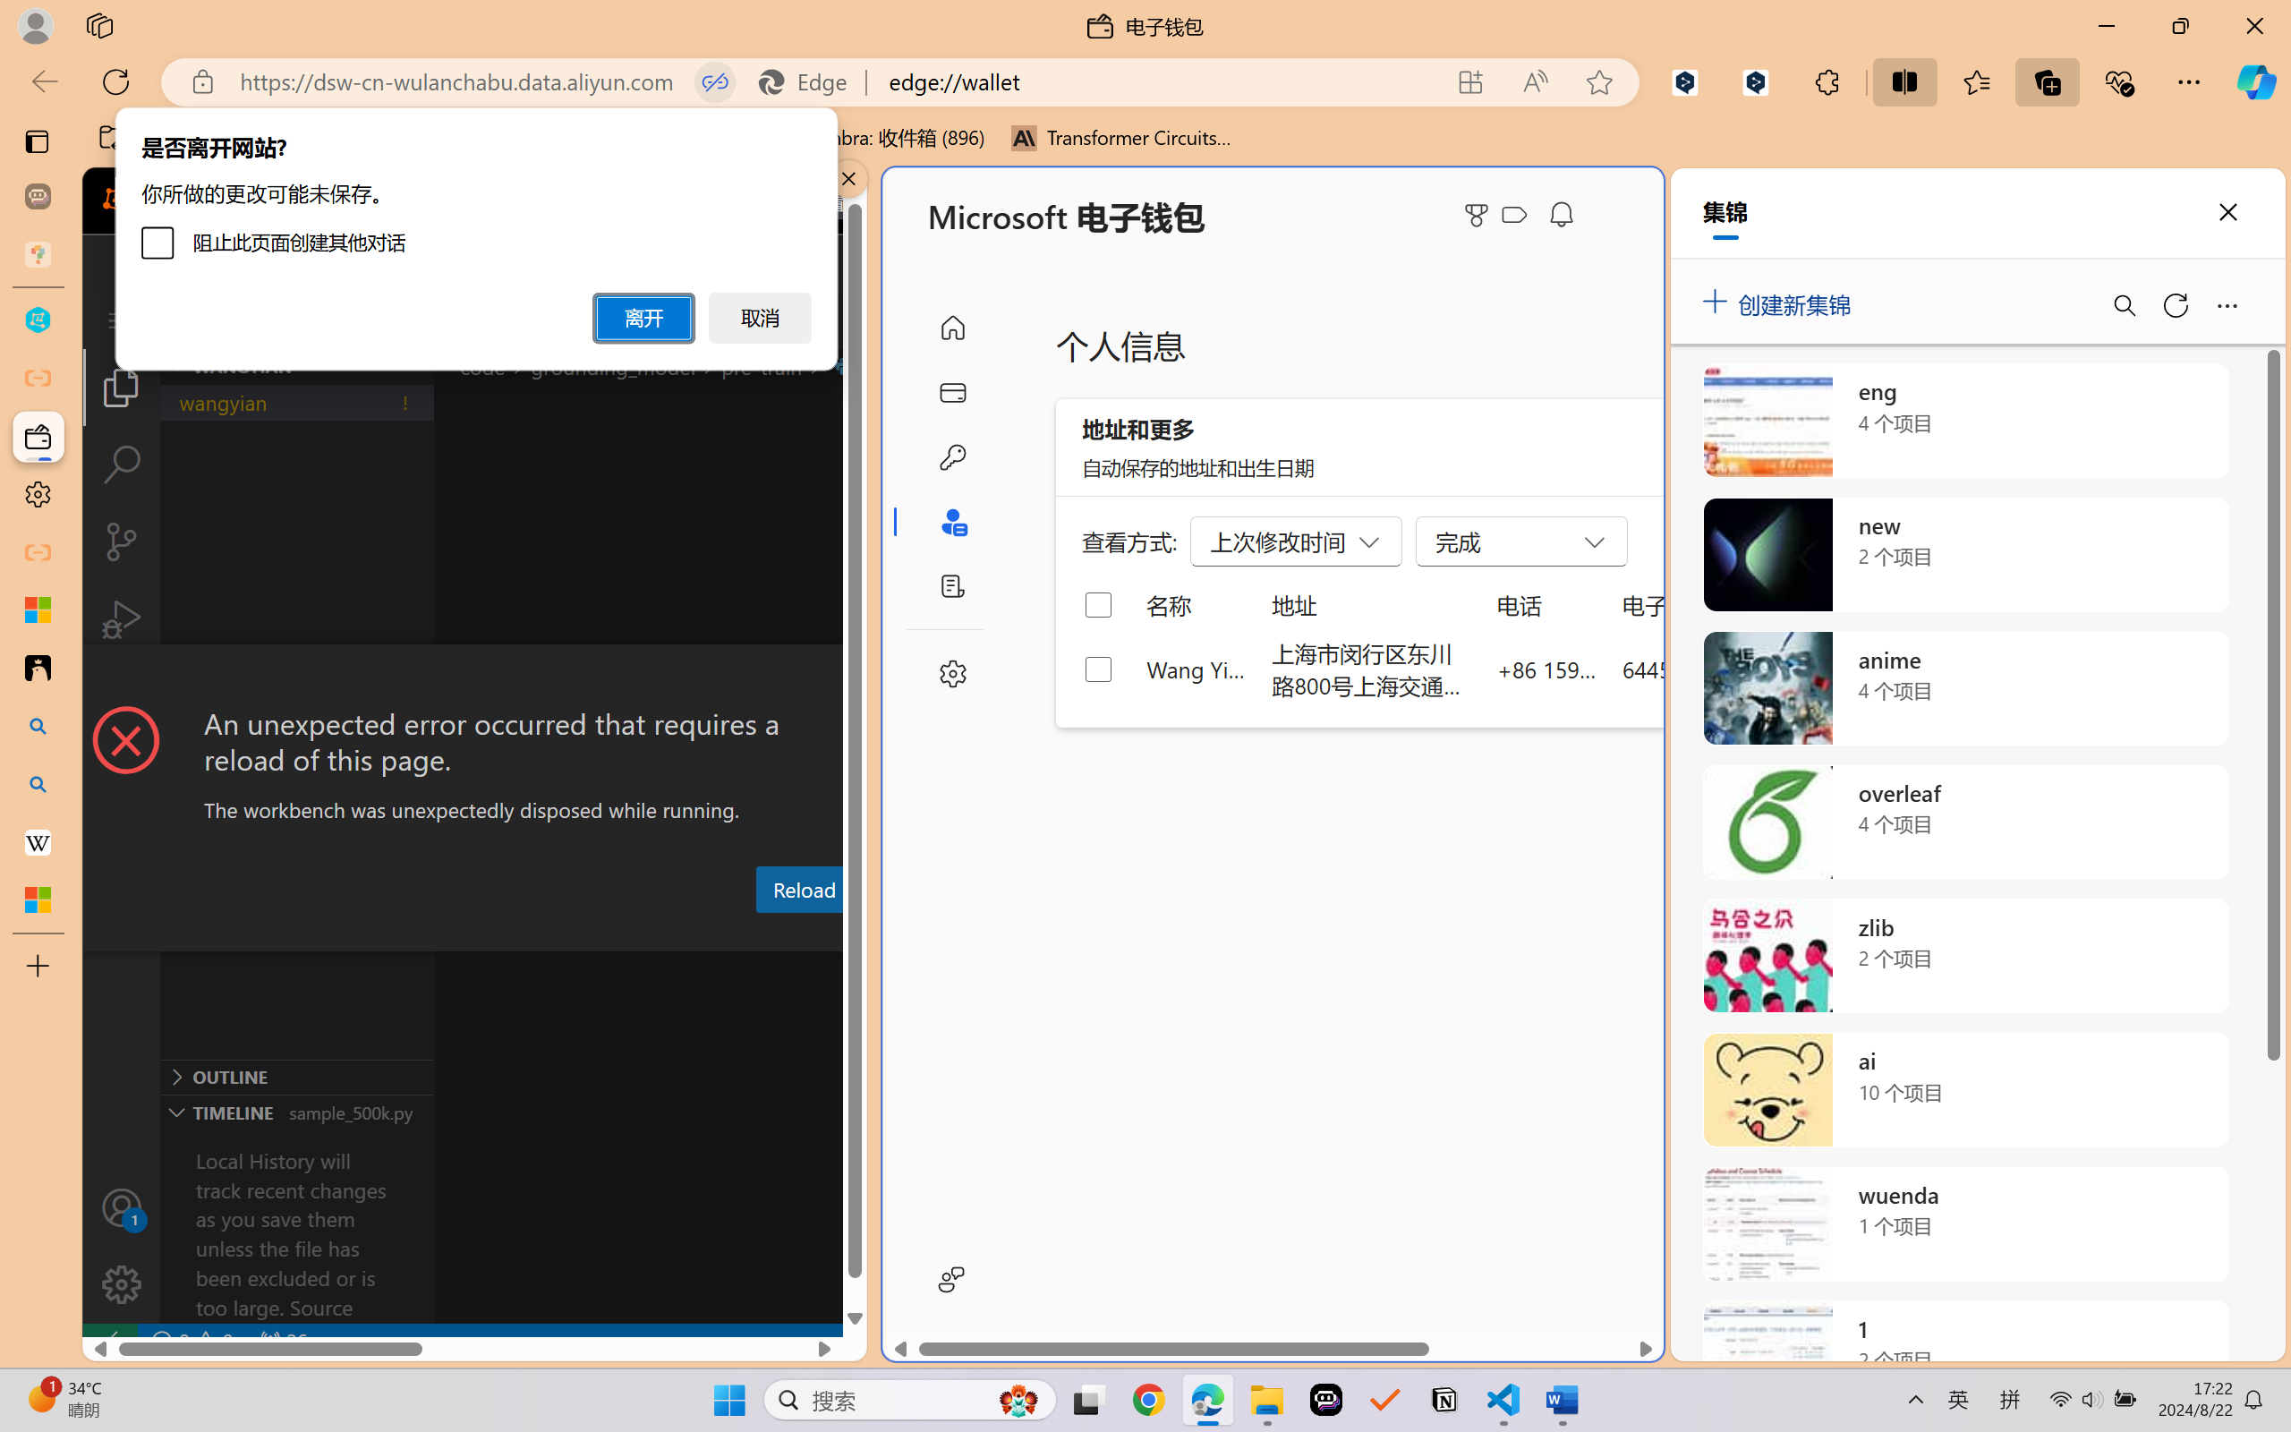  I want to click on Output (Ctrl+Shift+U), so click(623, 933).